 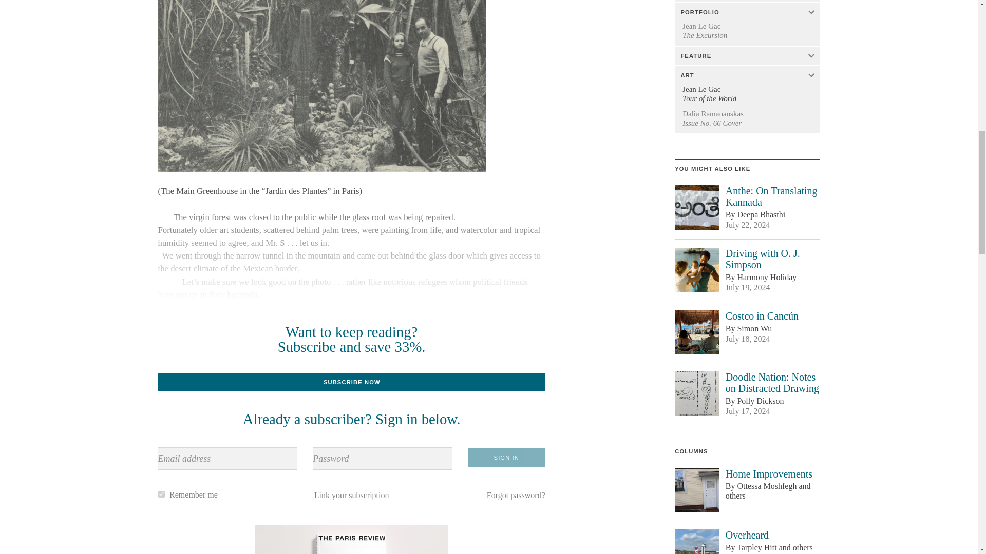 I want to click on Sign In, so click(x=506, y=458).